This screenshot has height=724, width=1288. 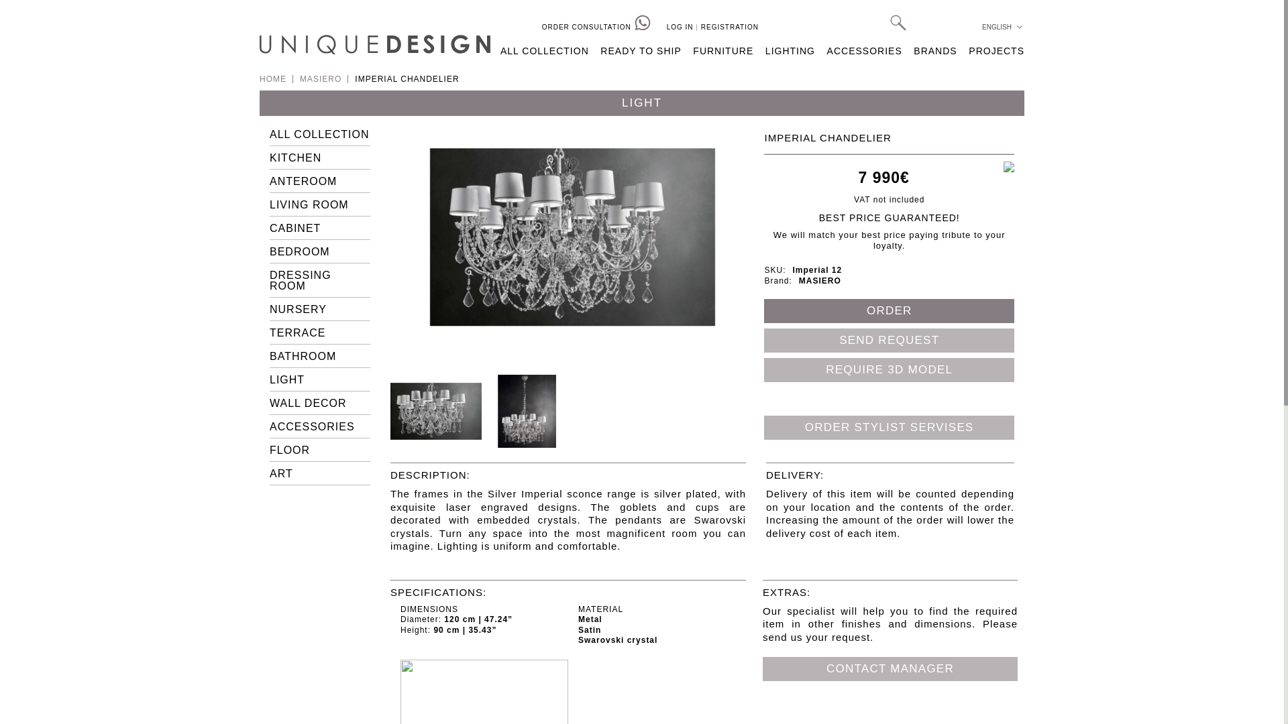 I want to click on LOG IN, so click(x=680, y=27).